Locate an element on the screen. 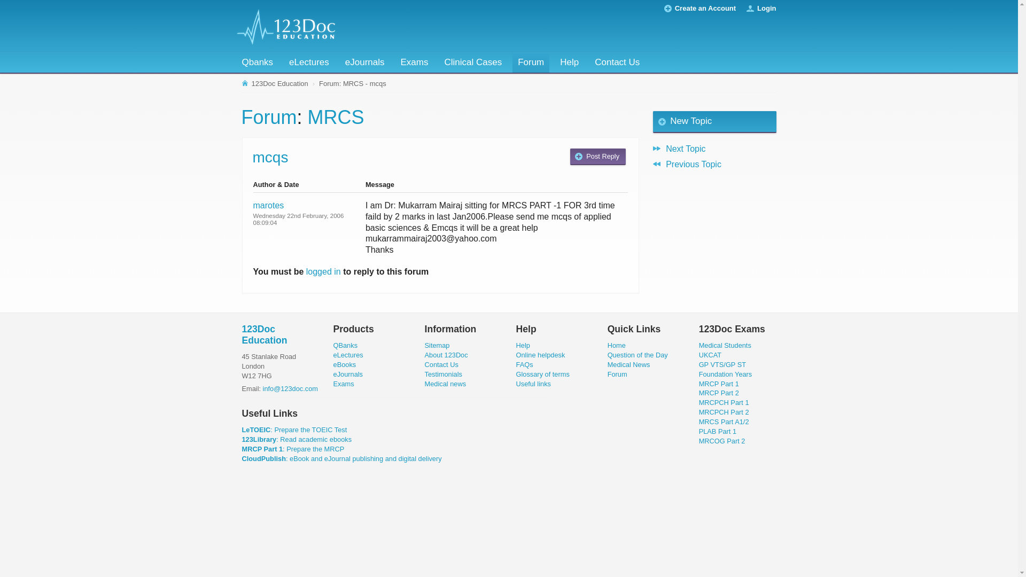  Contact Us is located at coordinates (617, 63).